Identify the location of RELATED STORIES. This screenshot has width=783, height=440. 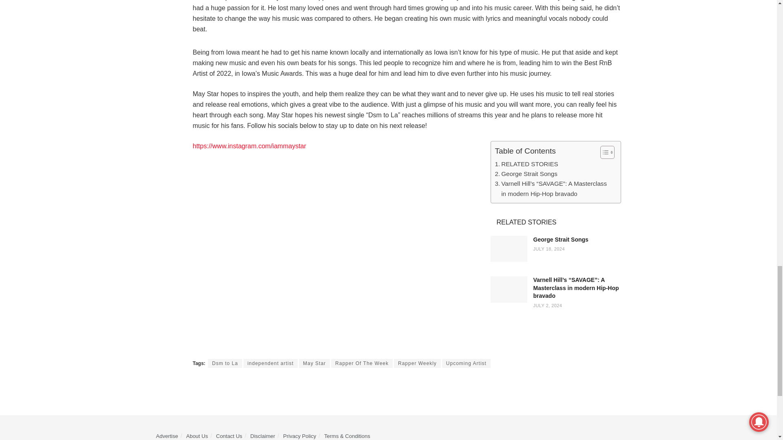
(526, 164).